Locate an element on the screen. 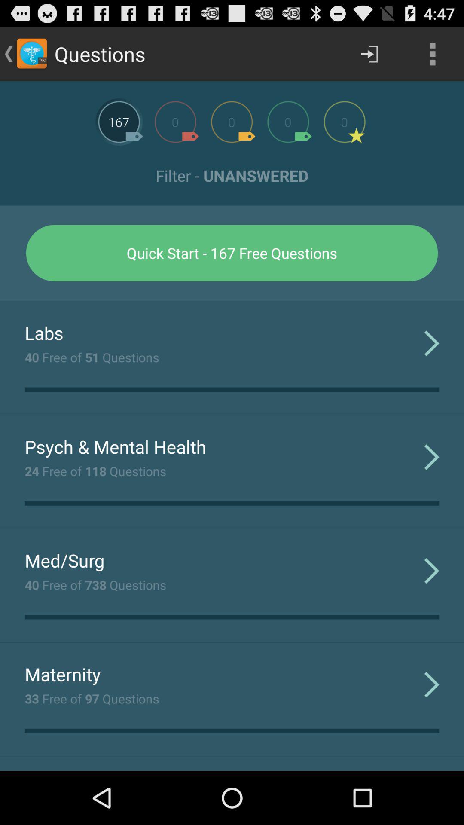  select quick start 167 icon is located at coordinates (232, 253).